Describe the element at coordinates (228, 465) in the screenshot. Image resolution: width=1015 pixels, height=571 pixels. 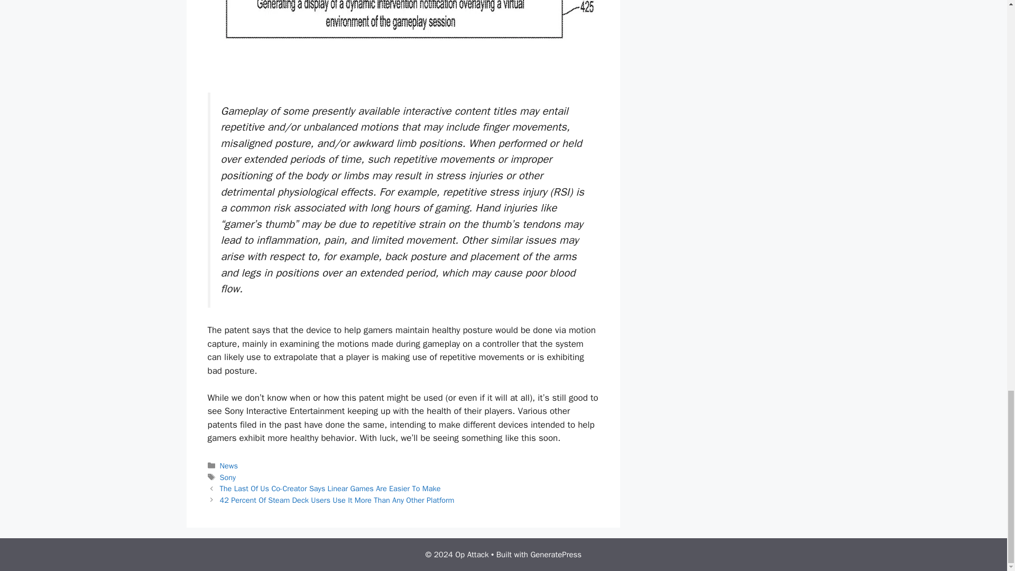
I see `News` at that location.